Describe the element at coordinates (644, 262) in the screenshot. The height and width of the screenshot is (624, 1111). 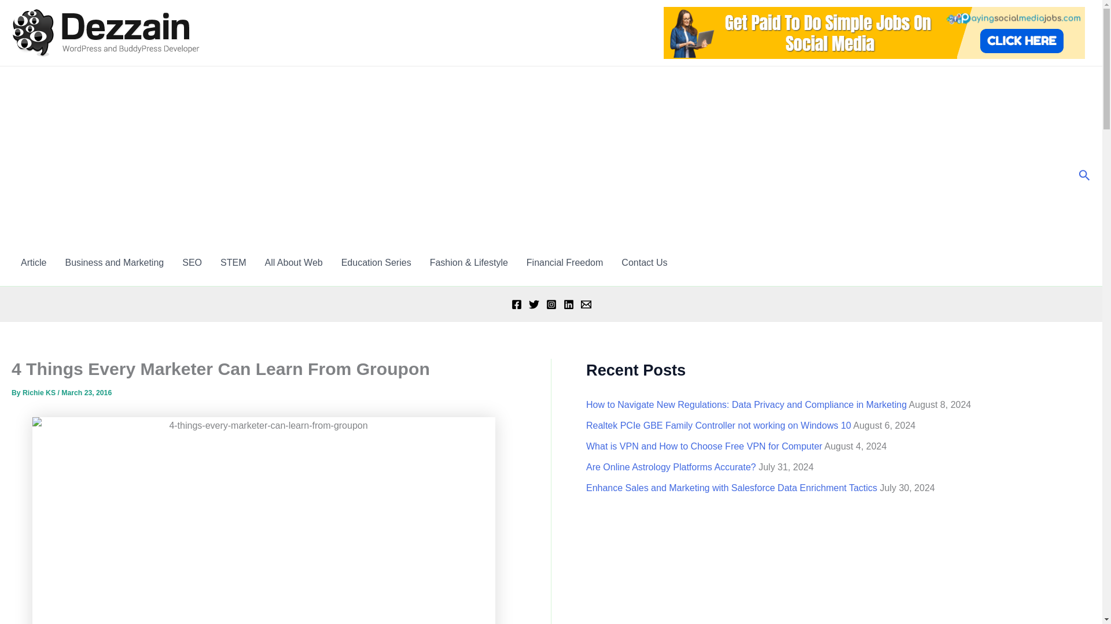
I see `any inquiries?` at that location.